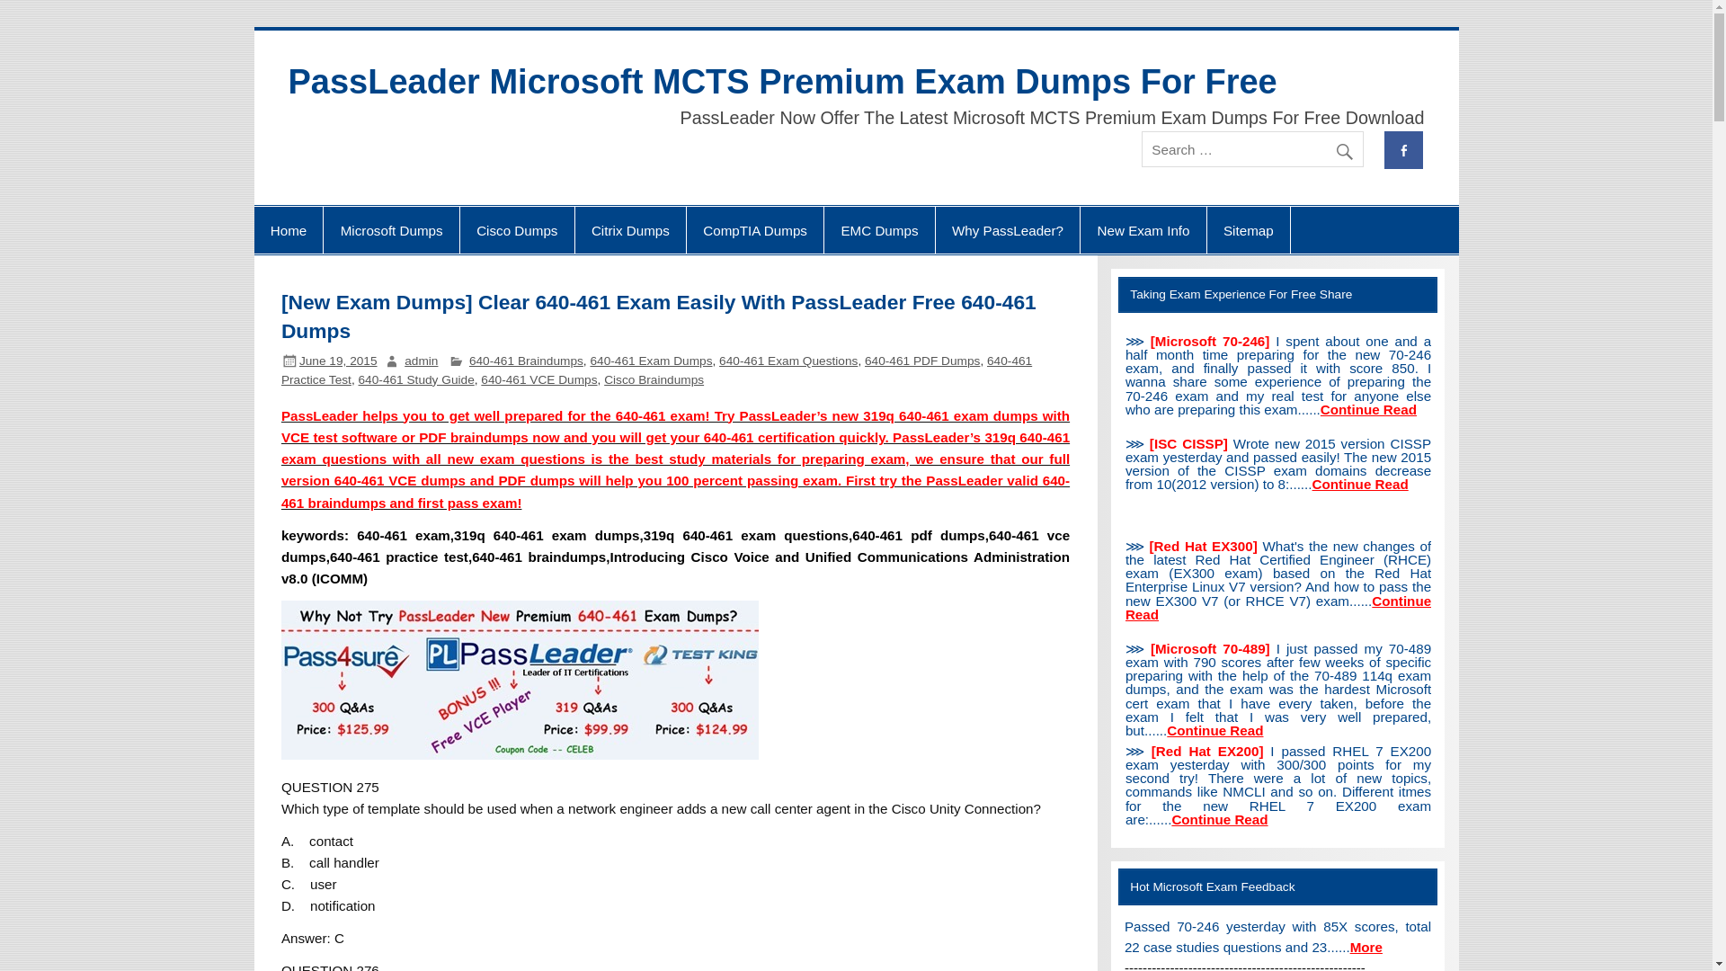 The image size is (1726, 971). I want to click on Why PassLeader?, so click(1007, 230).